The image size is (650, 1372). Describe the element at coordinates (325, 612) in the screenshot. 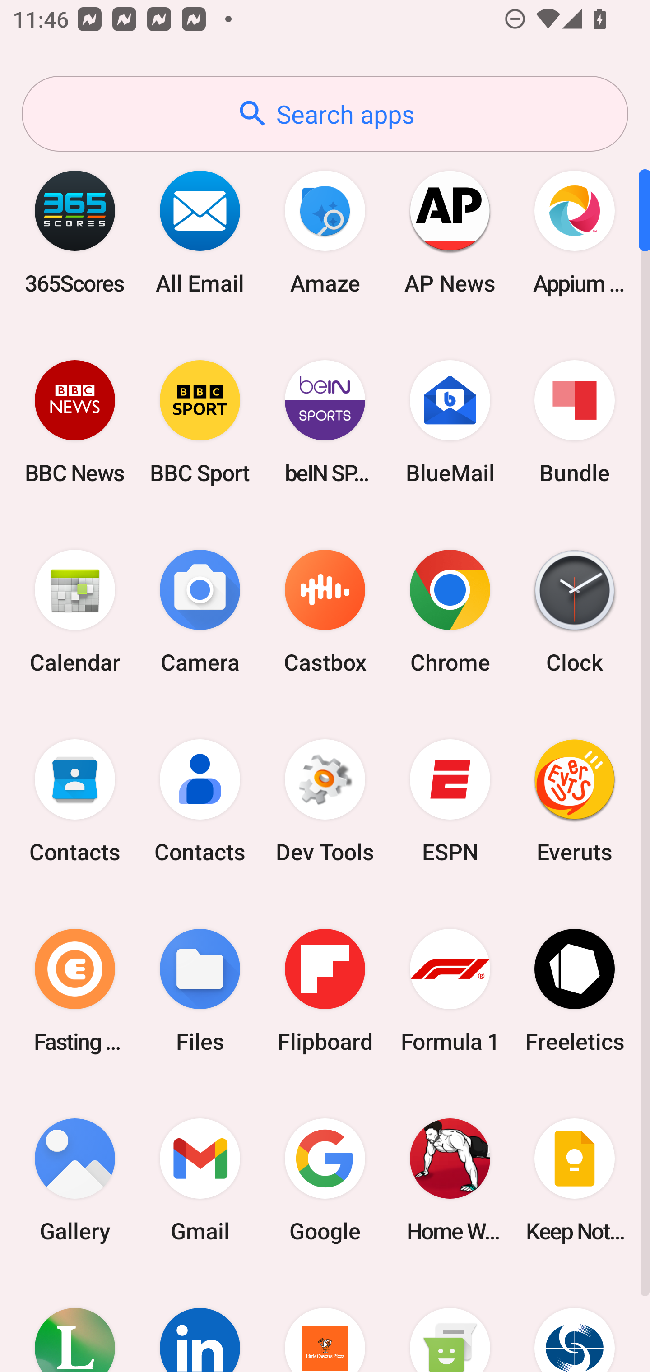

I see `Castbox` at that location.